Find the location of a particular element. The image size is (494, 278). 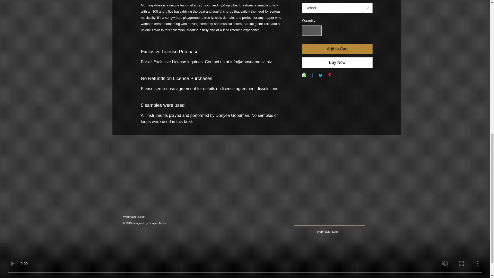

Embedded Content is located at coordinates (147, 234).